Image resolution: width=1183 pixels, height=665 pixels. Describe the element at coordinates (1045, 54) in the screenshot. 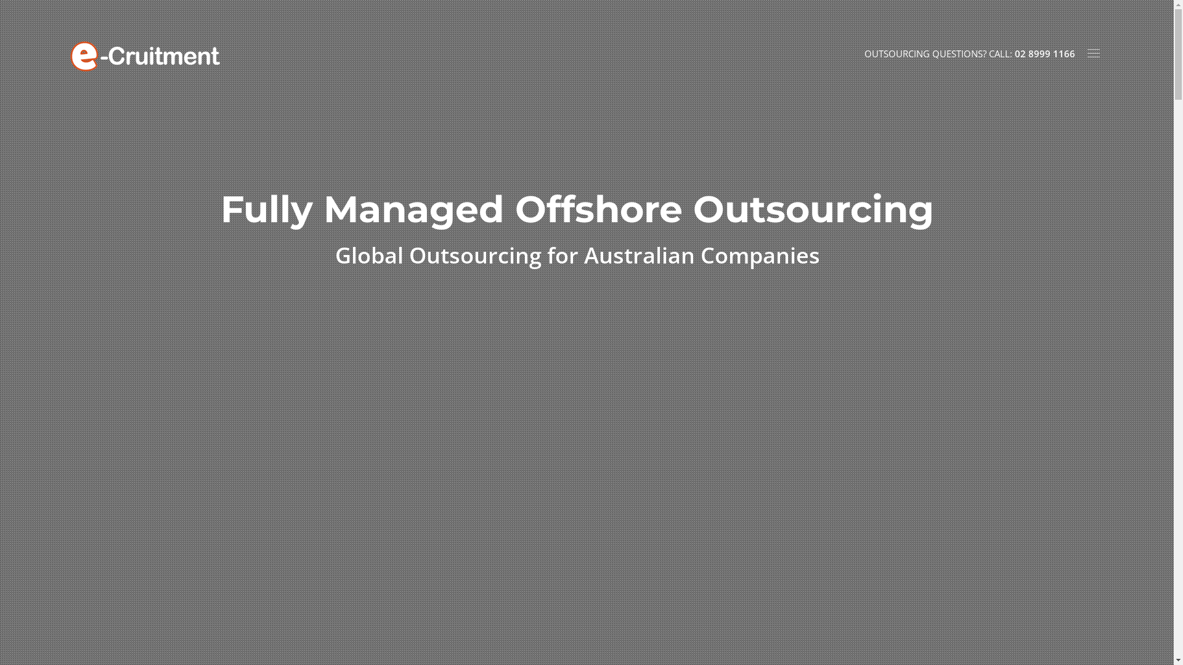

I see `02 8999 1166` at that location.